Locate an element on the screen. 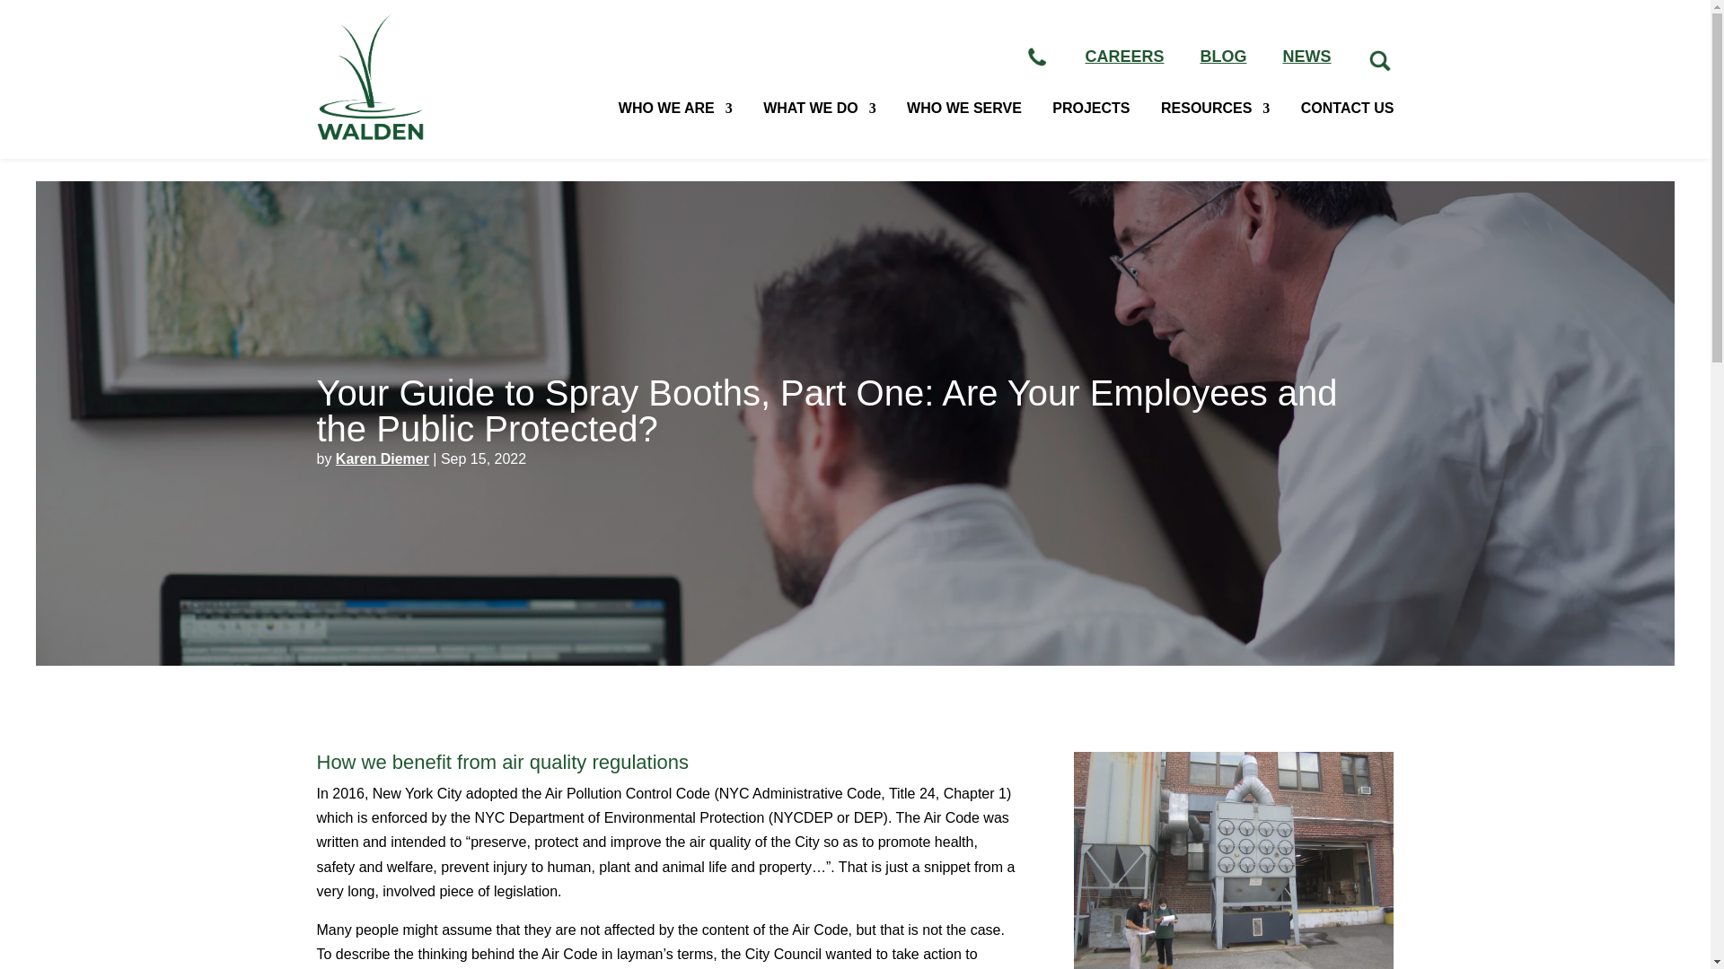 This screenshot has width=1724, height=969. NEWS is located at coordinates (1306, 57).